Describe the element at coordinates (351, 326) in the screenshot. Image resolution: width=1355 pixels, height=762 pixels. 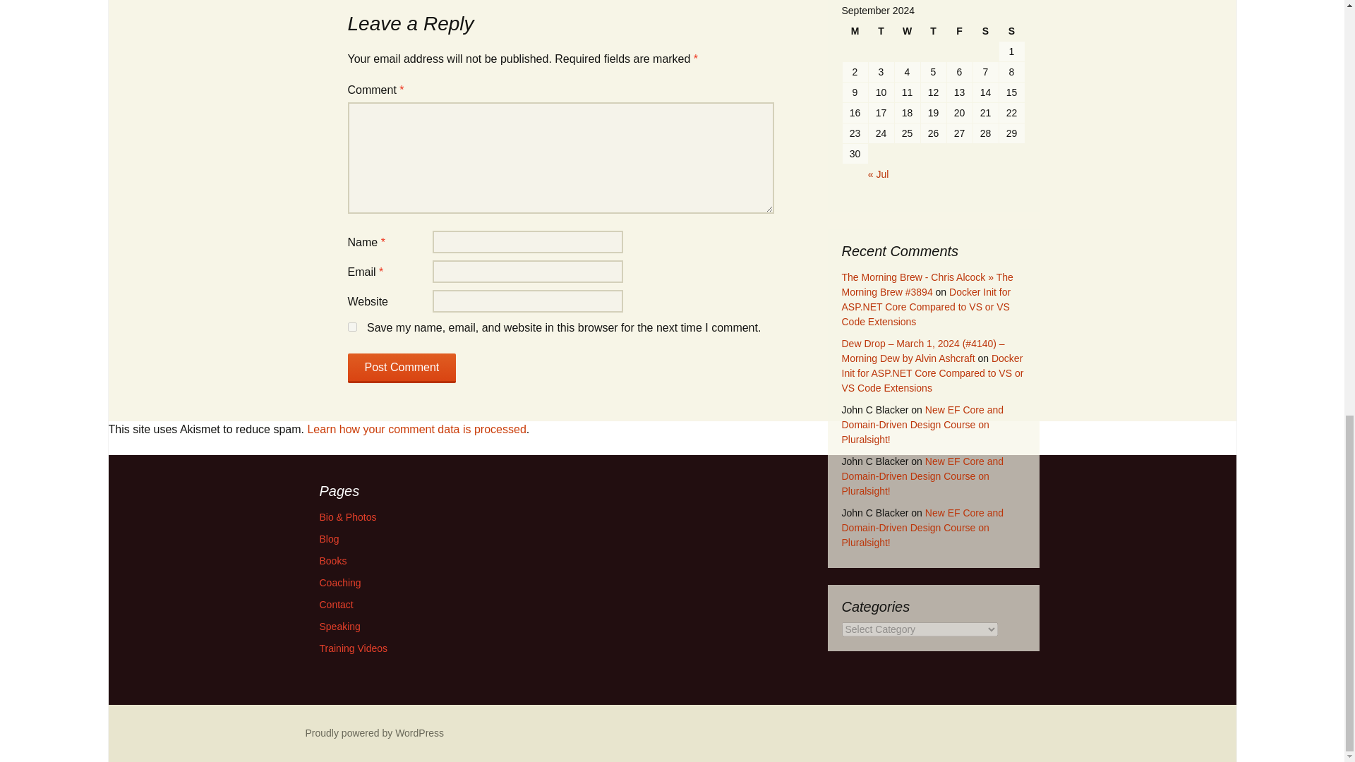
I see `yes` at that location.